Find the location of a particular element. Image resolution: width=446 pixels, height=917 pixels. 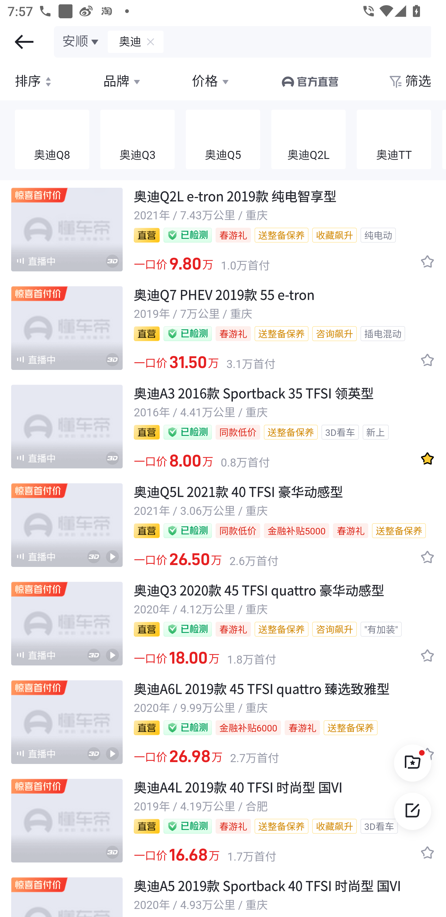

品牌 is located at coordinates (123, 81).